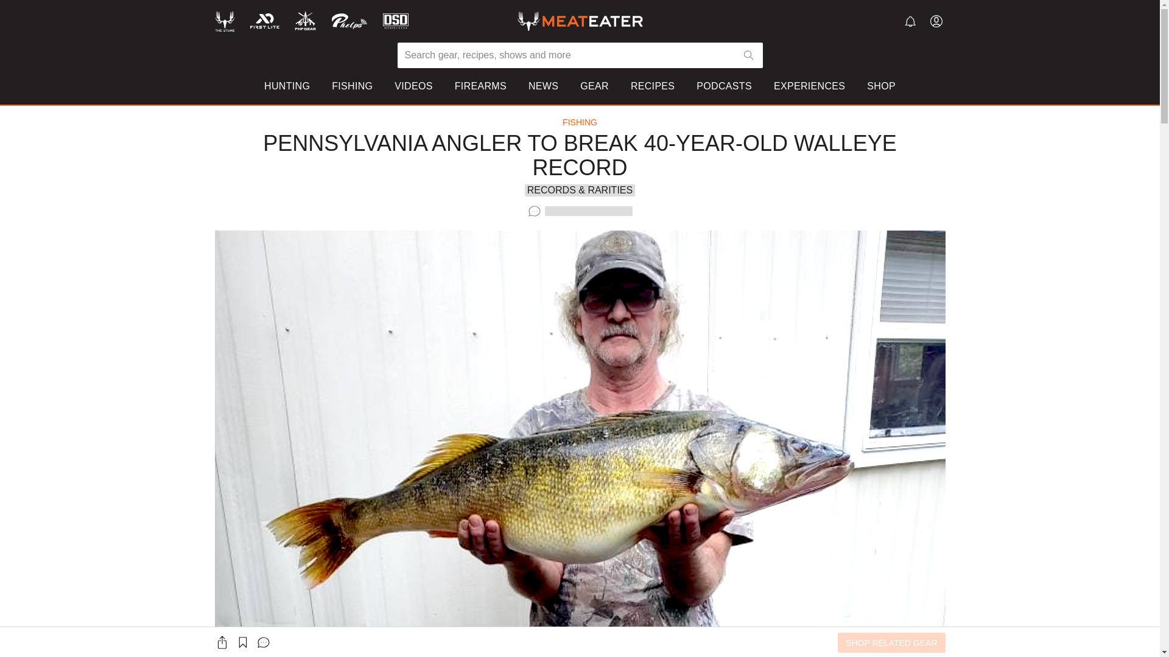 The image size is (1169, 657). Describe the element at coordinates (835, 142) in the screenshot. I see `duck` at that location.